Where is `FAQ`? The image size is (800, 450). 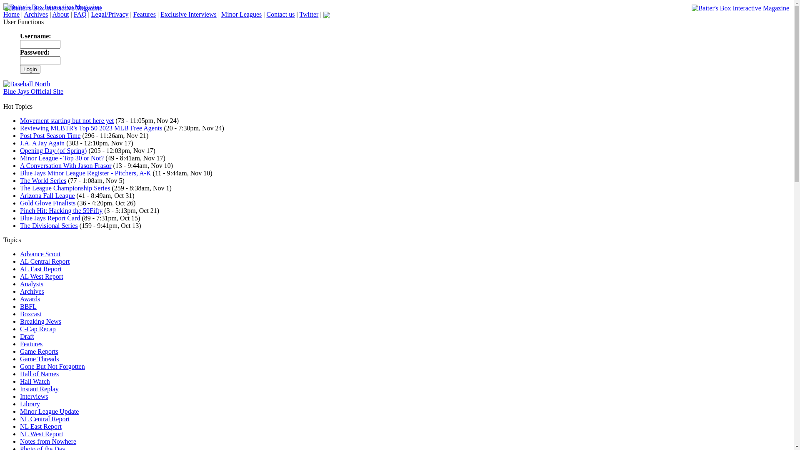 FAQ is located at coordinates (80, 14).